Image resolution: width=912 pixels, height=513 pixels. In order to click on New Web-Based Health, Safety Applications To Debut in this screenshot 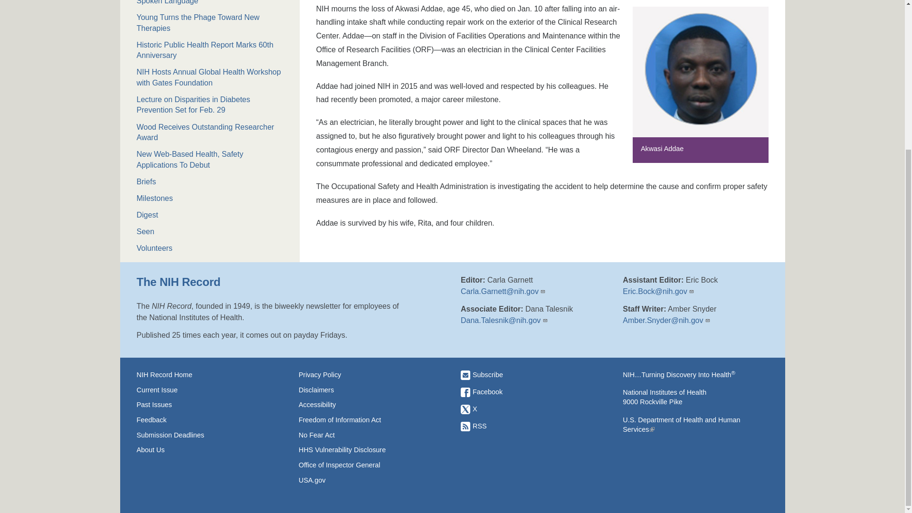, I will do `click(210, 160)`.